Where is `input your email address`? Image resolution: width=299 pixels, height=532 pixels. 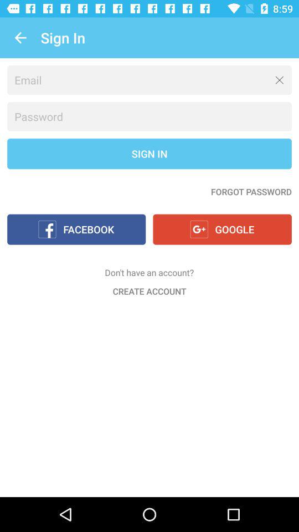
input your email address is located at coordinates (149, 80).